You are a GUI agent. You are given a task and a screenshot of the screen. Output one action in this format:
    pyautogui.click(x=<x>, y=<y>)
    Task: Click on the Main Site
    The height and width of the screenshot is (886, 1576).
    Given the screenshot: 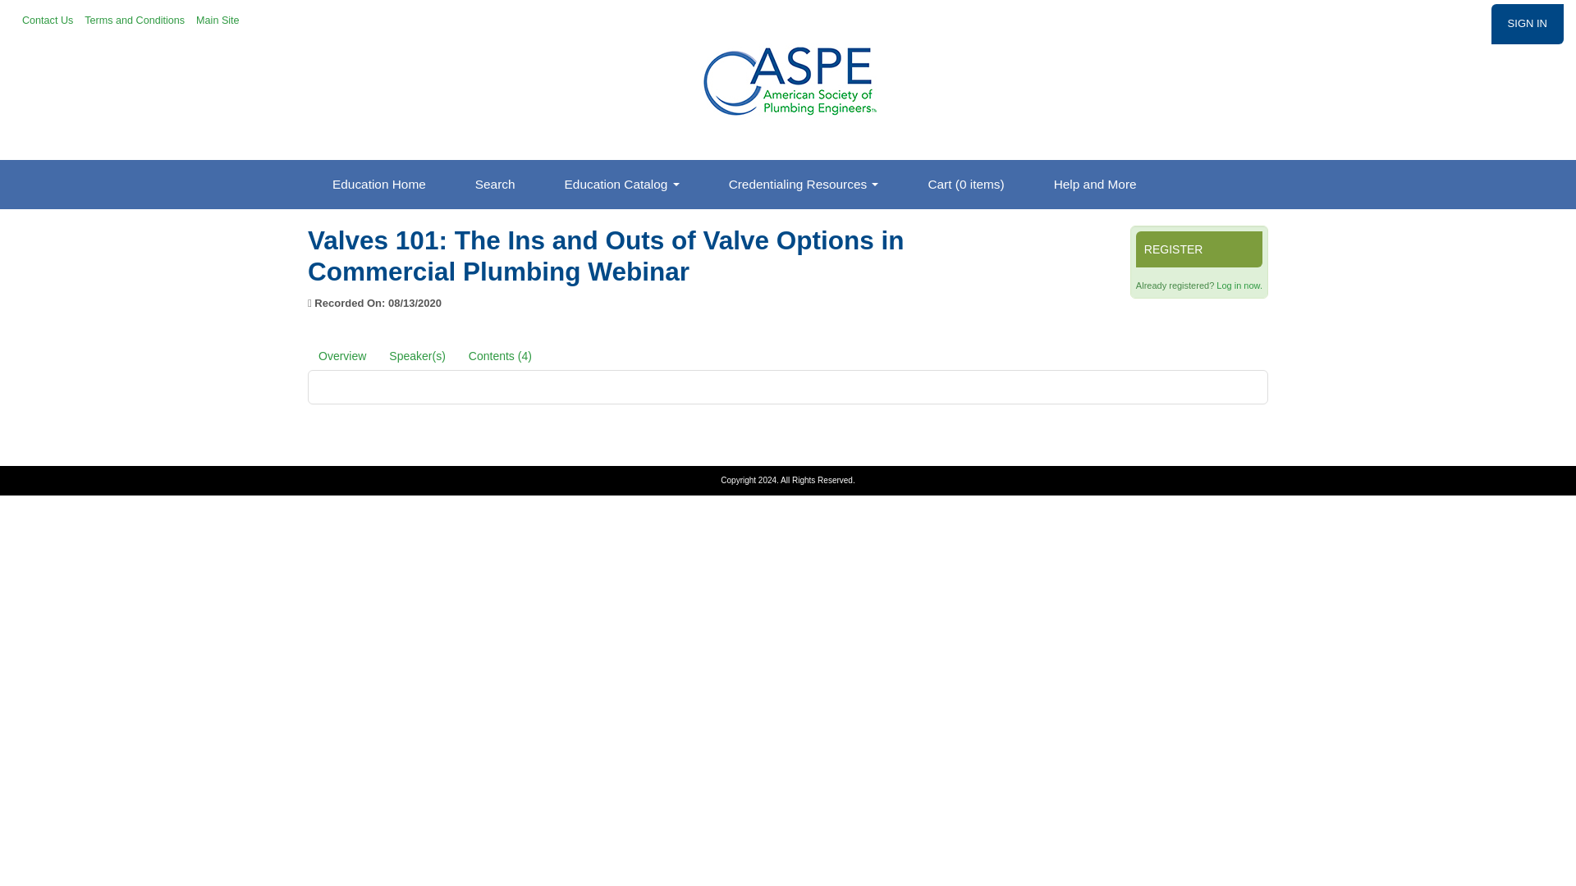 What is the action you would take?
    pyautogui.click(x=218, y=20)
    